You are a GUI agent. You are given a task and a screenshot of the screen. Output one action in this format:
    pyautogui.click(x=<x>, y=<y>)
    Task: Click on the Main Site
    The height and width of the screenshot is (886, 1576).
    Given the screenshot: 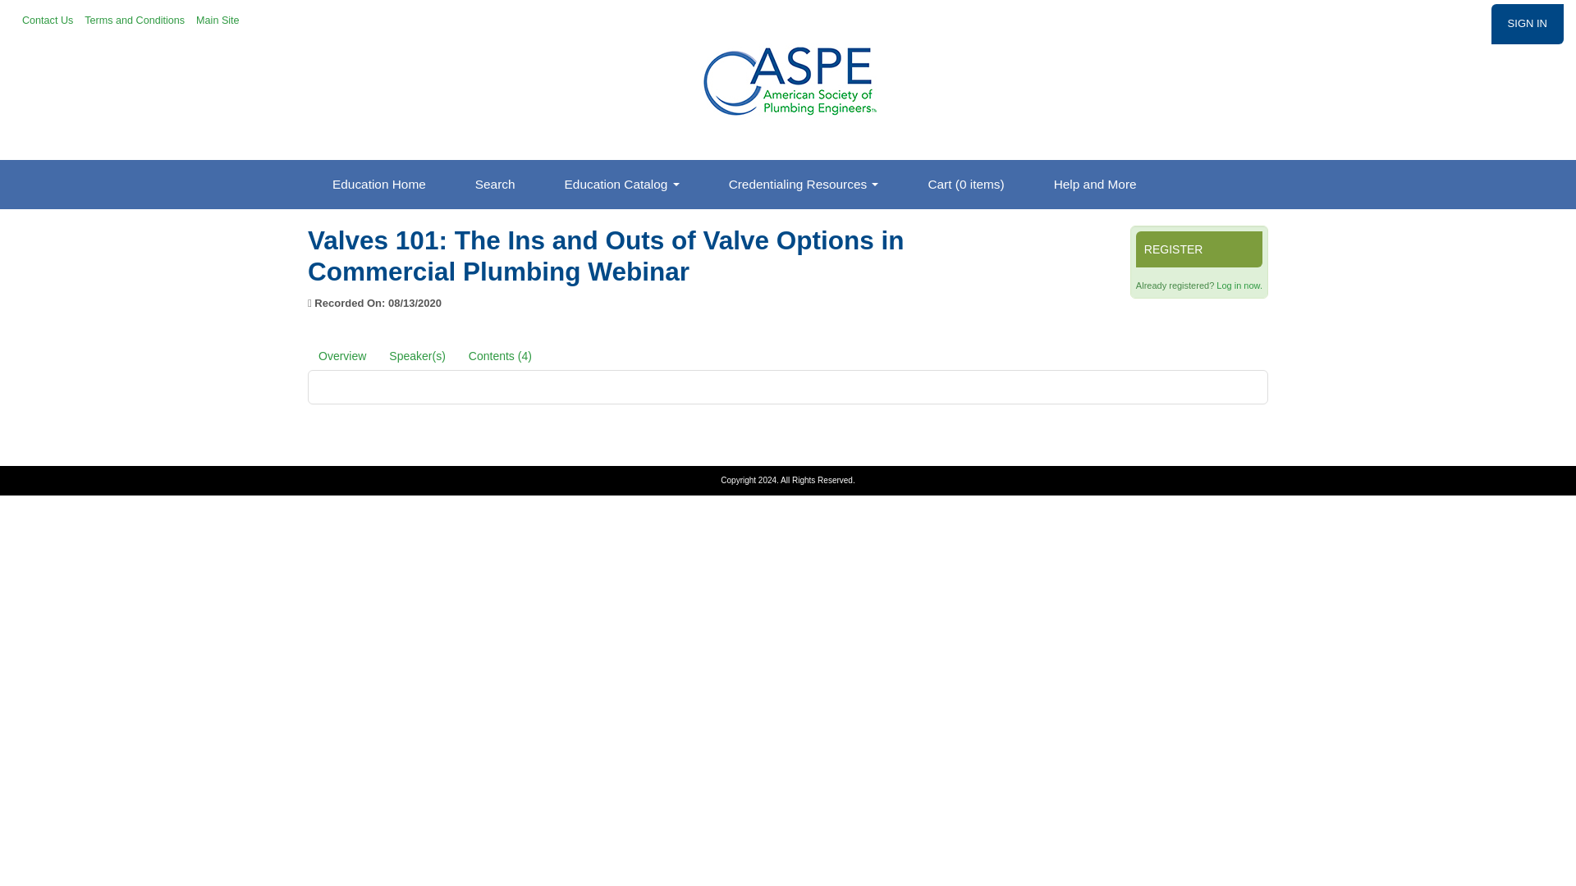 What is the action you would take?
    pyautogui.click(x=218, y=20)
    